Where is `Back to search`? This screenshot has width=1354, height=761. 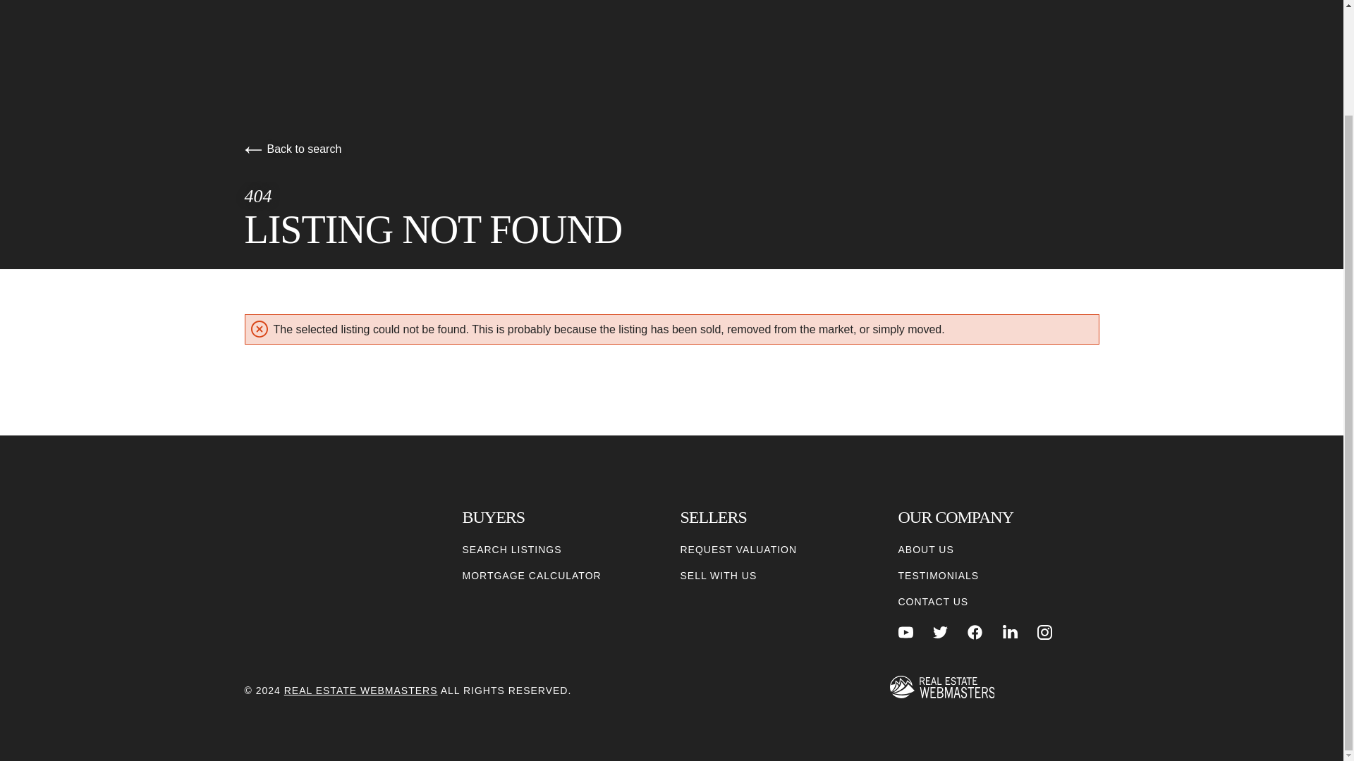
Back to search is located at coordinates (292, 149).